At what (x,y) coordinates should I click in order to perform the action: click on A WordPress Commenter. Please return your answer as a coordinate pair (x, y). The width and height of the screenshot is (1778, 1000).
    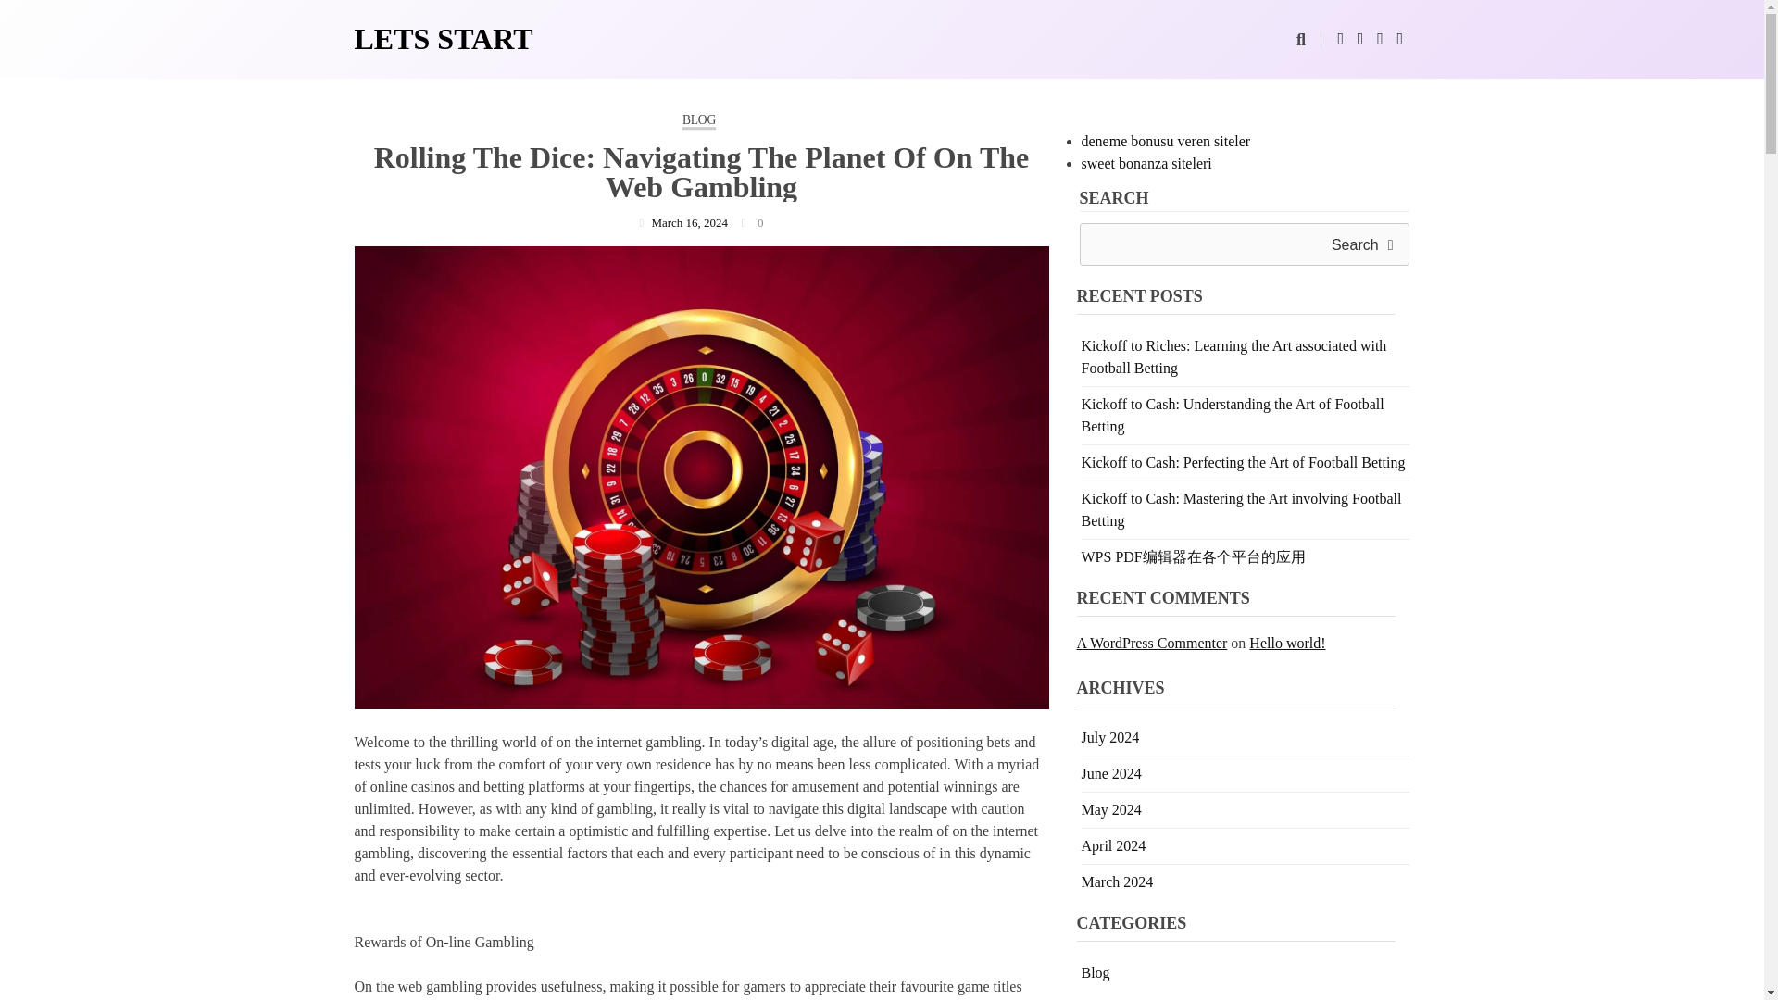
    Looking at the image, I should click on (1150, 643).